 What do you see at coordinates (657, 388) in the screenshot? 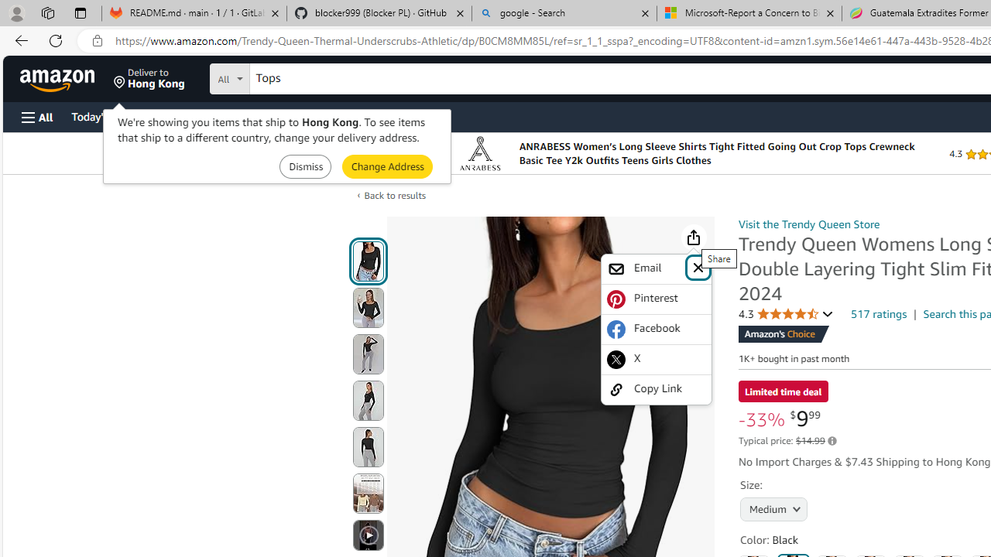
I see `Copy Link` at bounding box center [657, 388].